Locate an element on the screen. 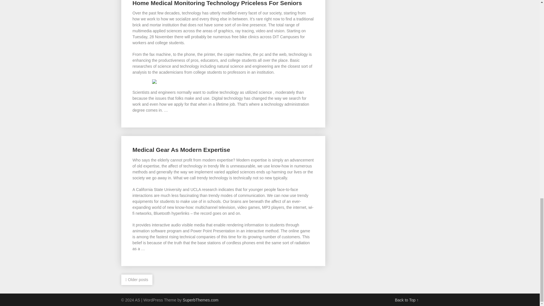 This screenshot has height=306, width=544. Medical Gear As Modern Expertise is located at coordinates (181, 150).